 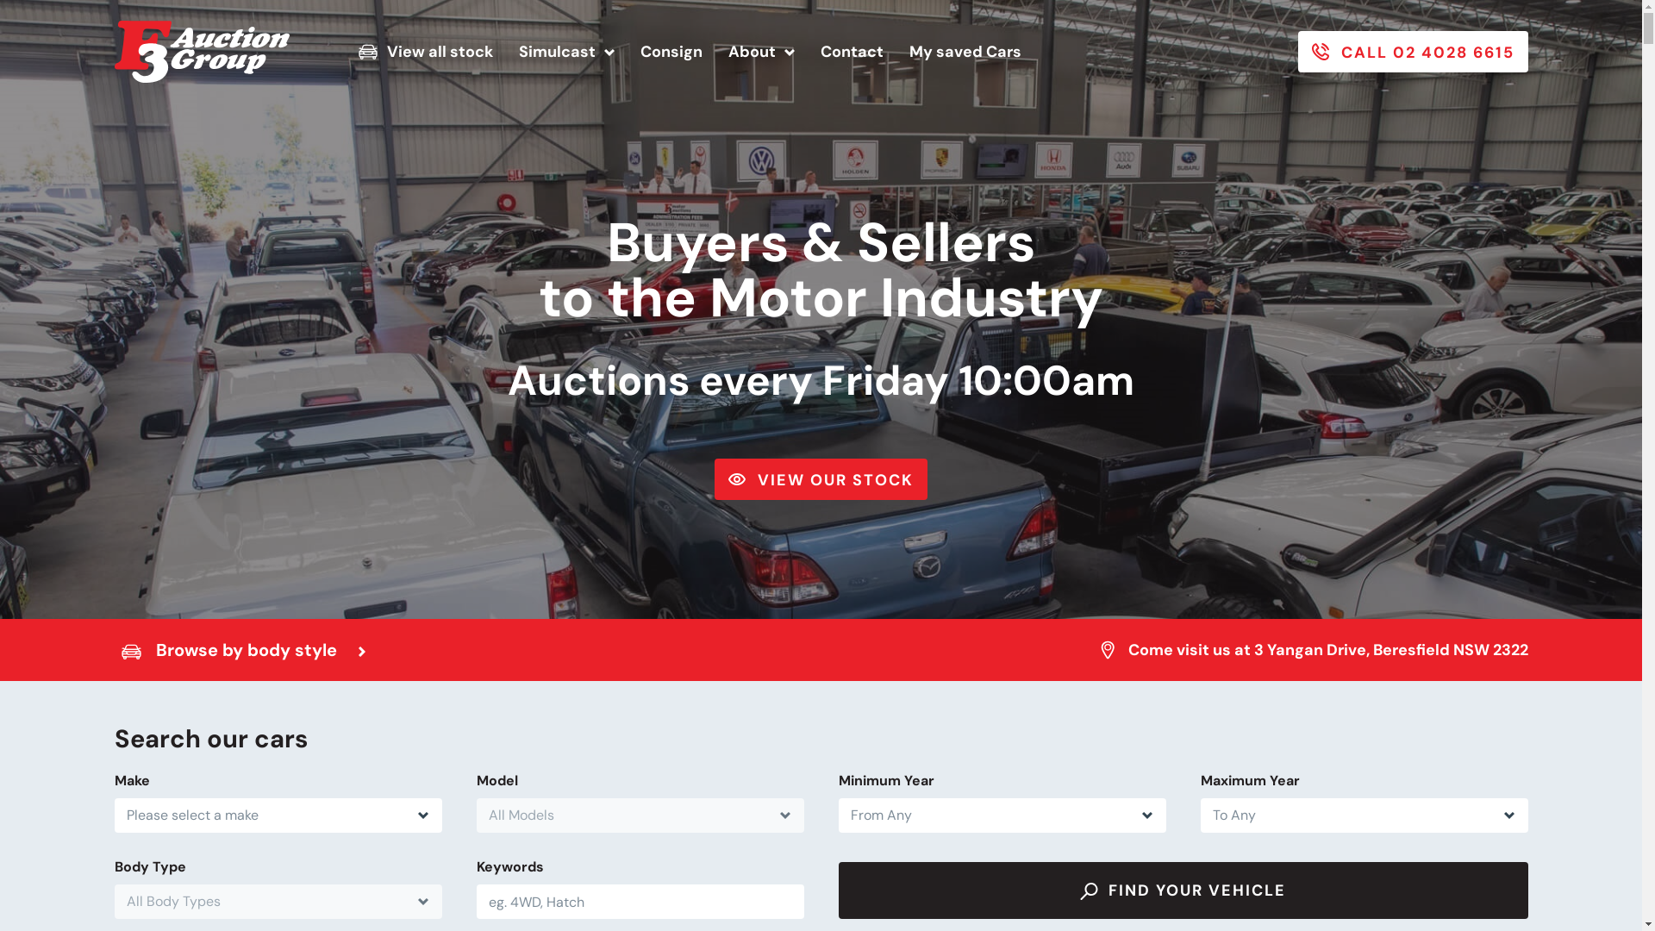 I want to click on View all stock, so click(x=426, y=52).